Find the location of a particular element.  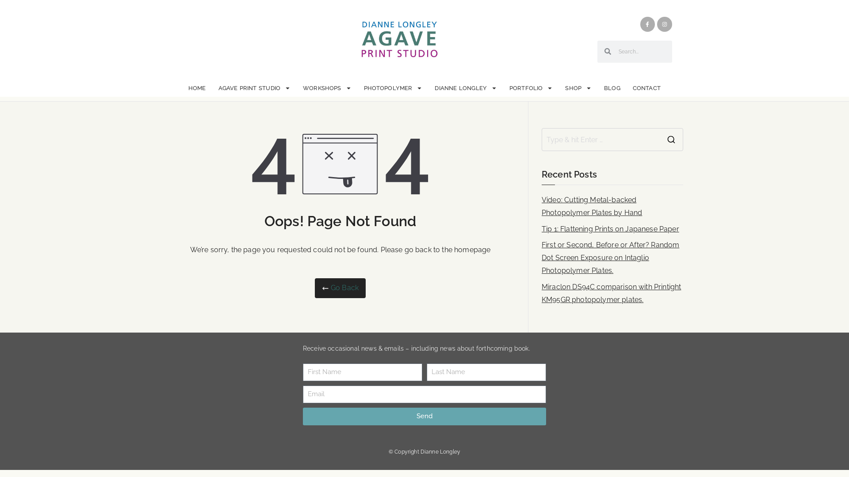

Search for: is located at coordinates (601, 140).